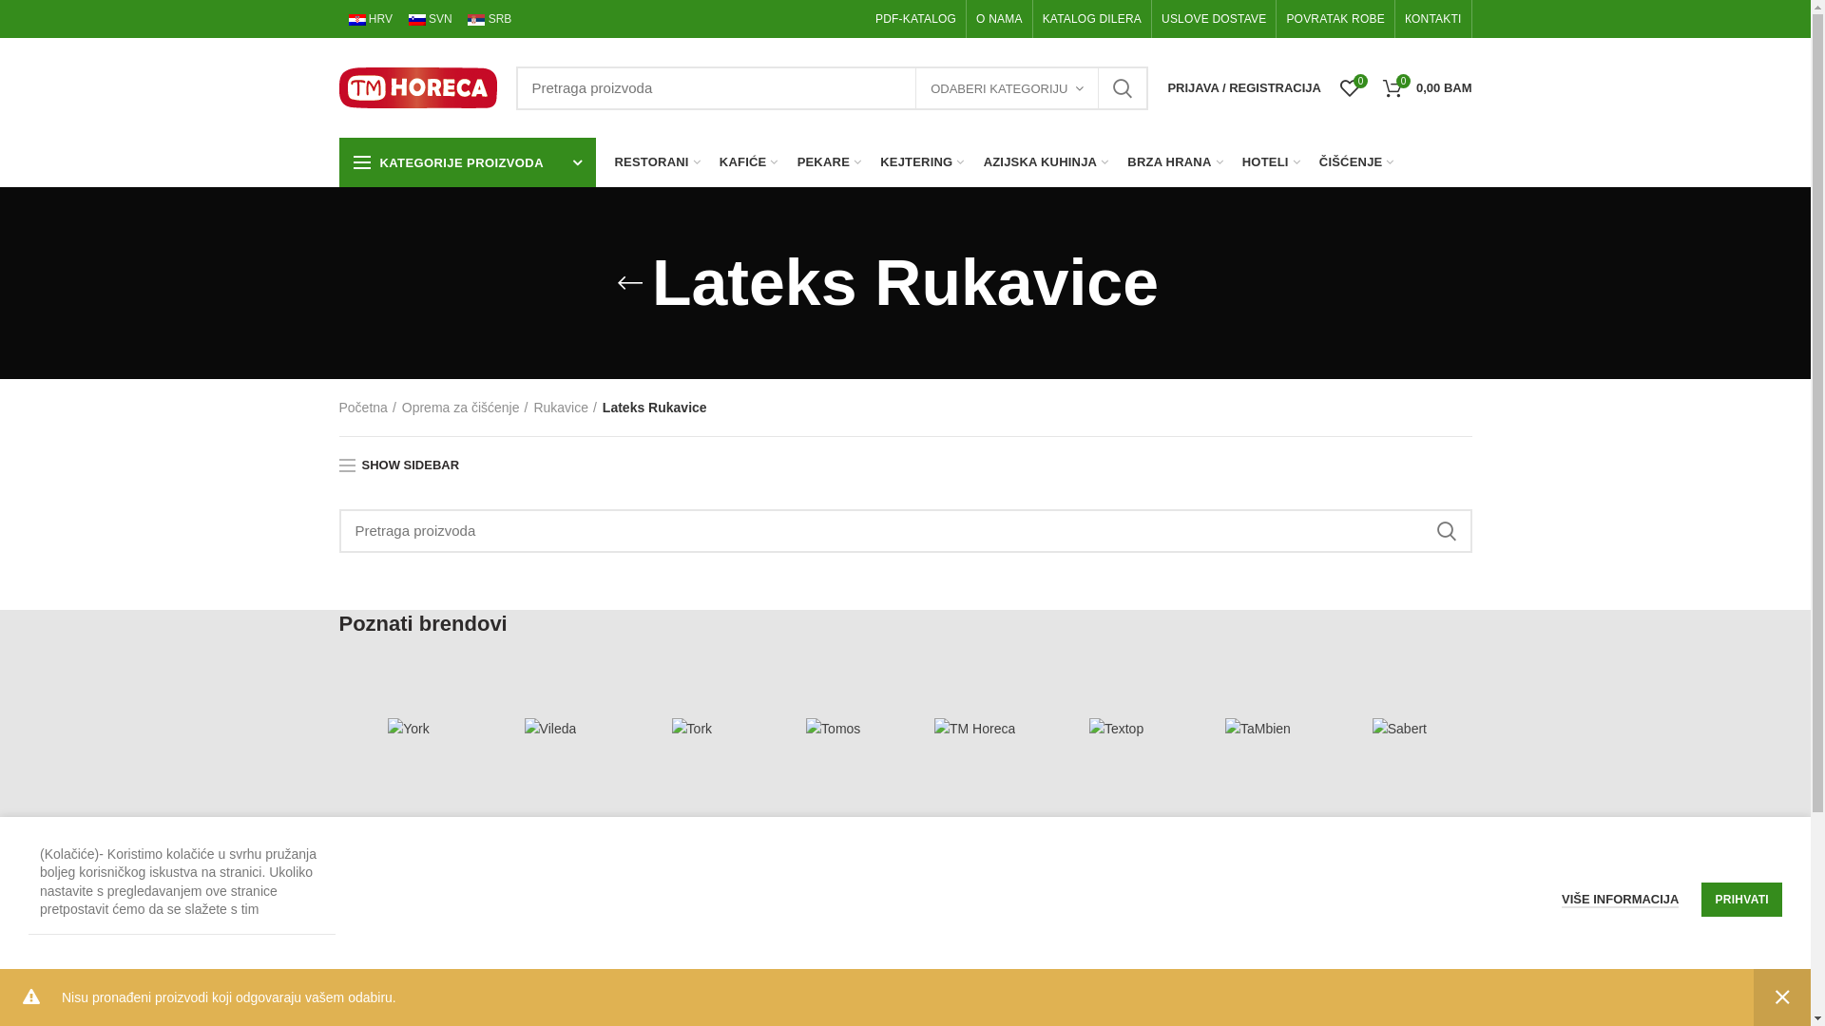 This screenshot has height=1026, width=1825. What do you see at coordinates (975, 729) in the screenshot?
I see `TM Horeca` at bounding box center [975, 729].